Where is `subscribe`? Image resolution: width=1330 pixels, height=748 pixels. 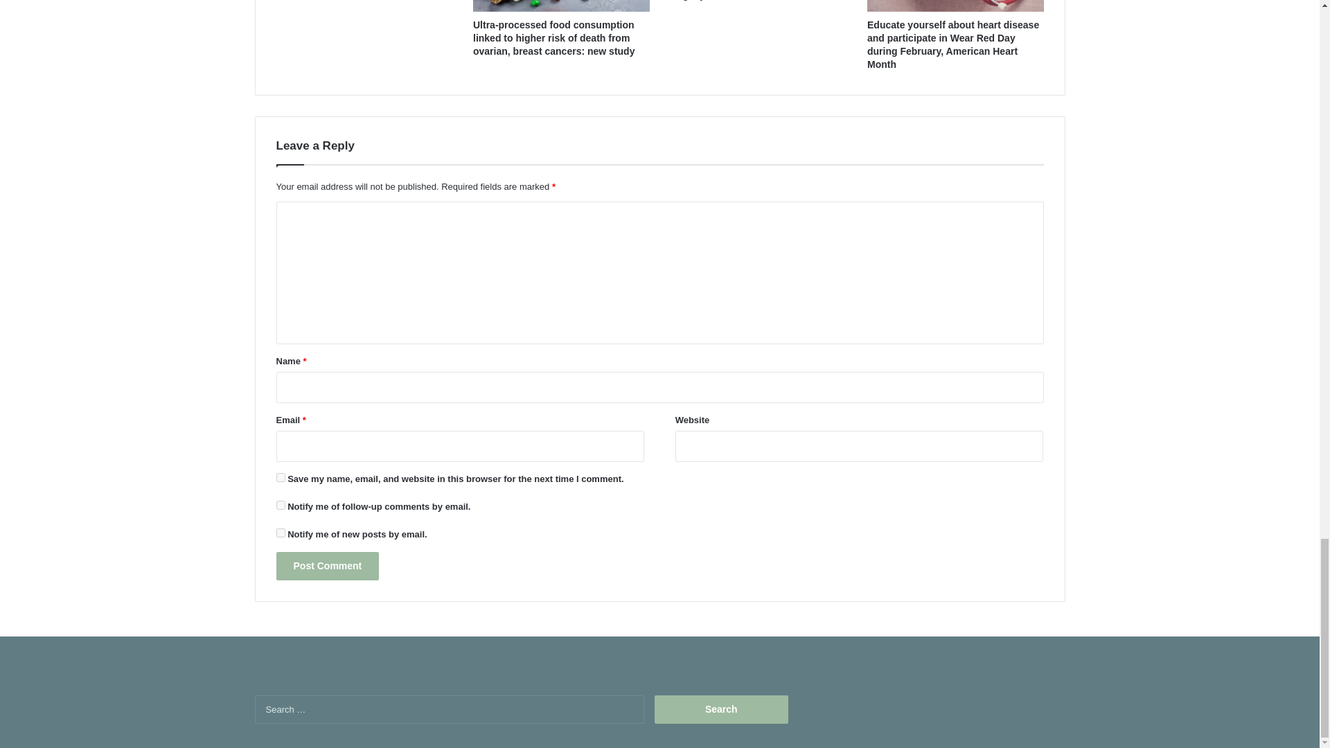
subscribe is located at coordinates (280, 504).